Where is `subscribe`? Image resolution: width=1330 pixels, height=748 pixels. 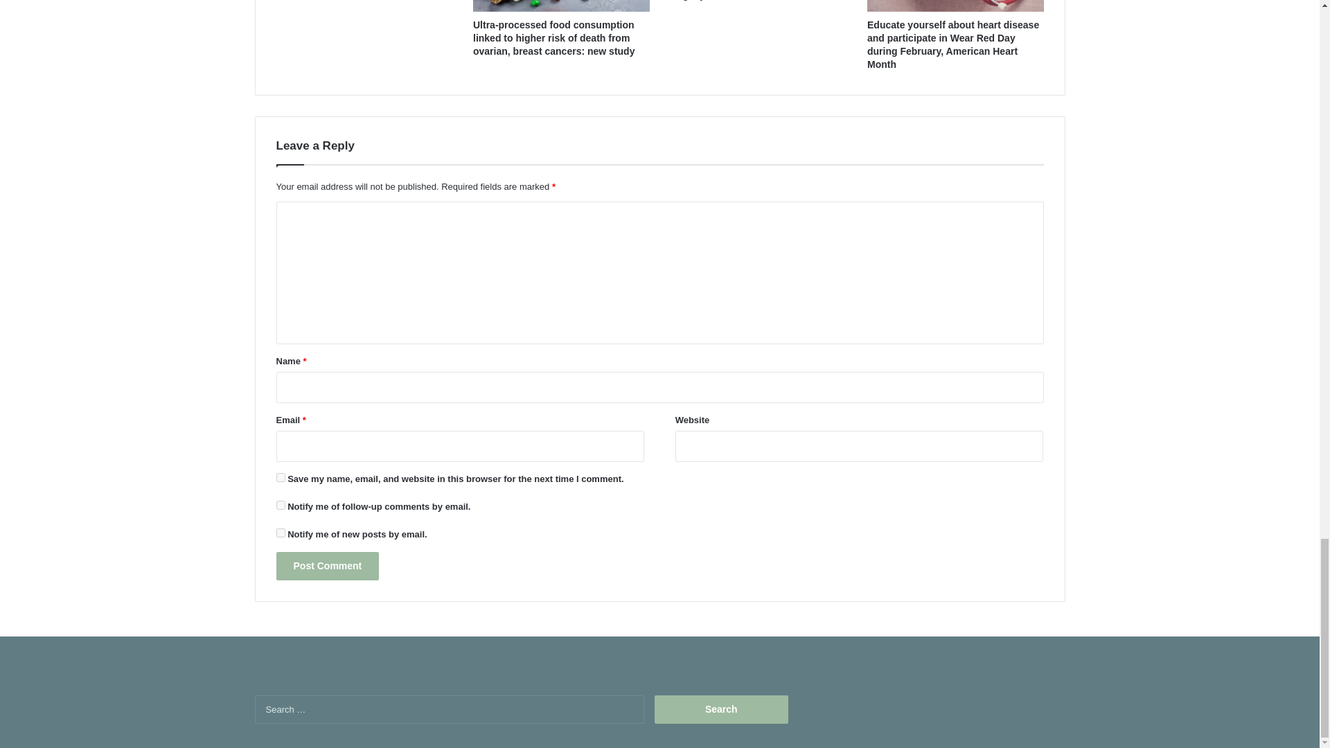
subscribe is located at coordinates (280, 504).